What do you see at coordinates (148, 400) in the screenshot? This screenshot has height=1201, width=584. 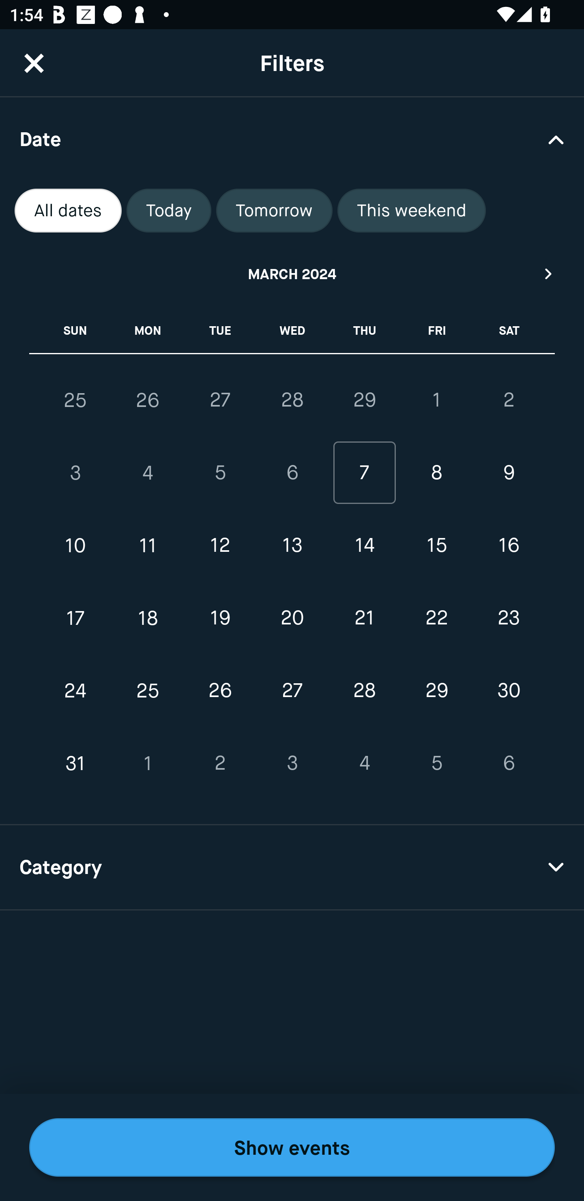 I see `26` at bounding box center [148, 400].